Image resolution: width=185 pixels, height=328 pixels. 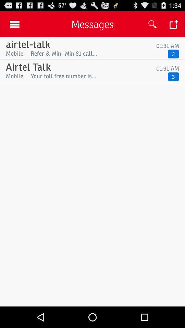 I want to click on press your toll free, so click(x=97, y=76).